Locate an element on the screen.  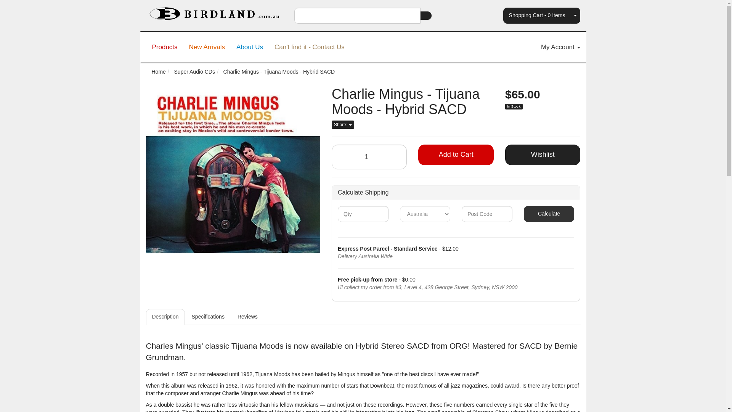
Calculate is located at coordinates (549, 214).